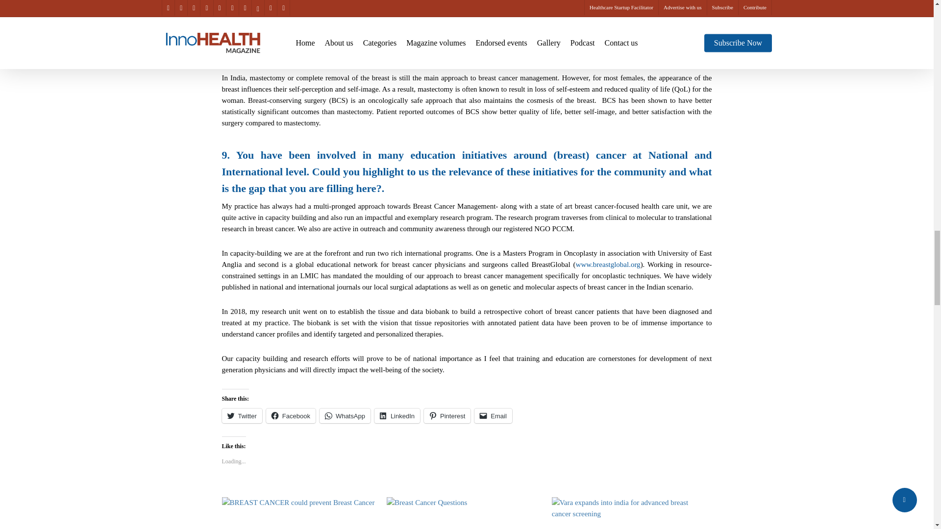 The image size is (941, 529). What do you see at coordinates (345, 415) in the screenshot?
I see `Click to share on WhatsApp` at bounding box center [345, 415].